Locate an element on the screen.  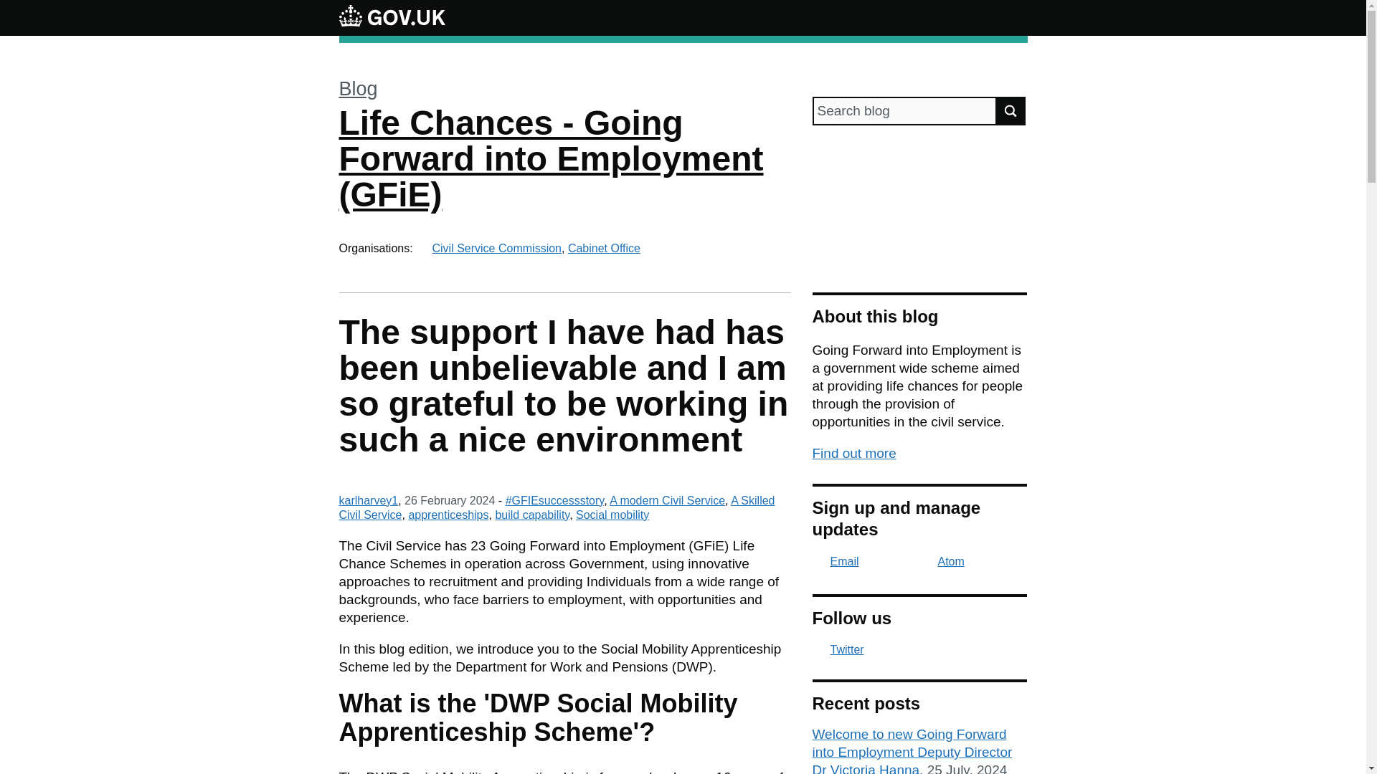
Blog is located at coordinates (358, 89).